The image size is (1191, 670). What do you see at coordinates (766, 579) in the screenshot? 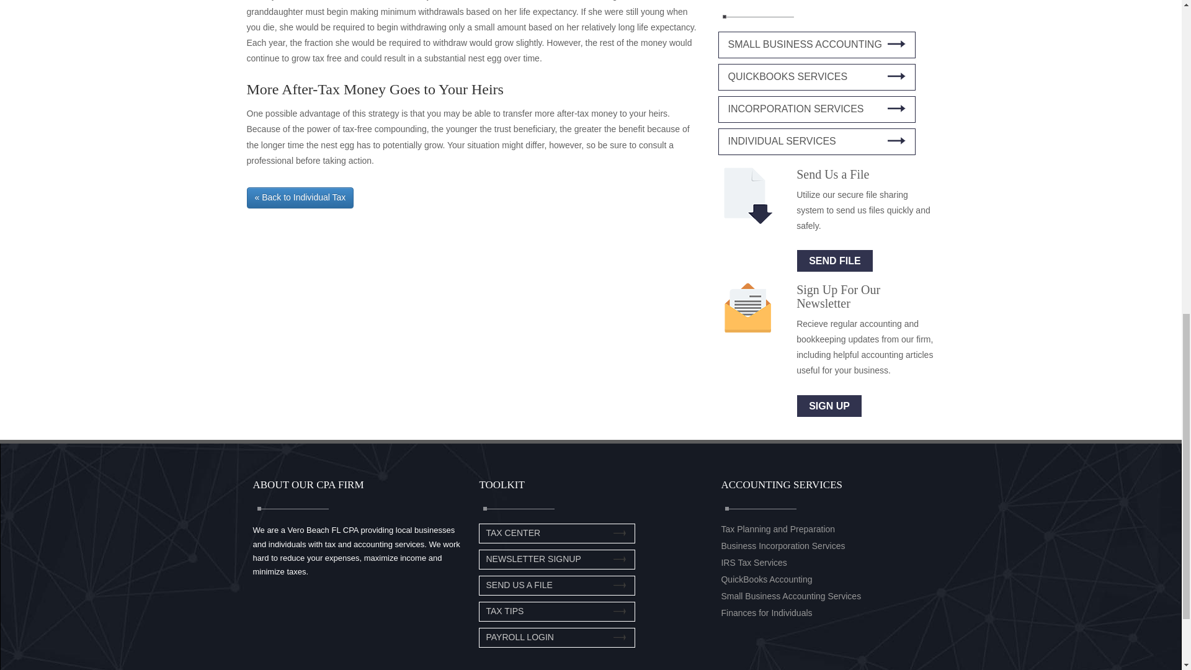
I see `QuickBooks Accounting` at bounding box center [766, 579].